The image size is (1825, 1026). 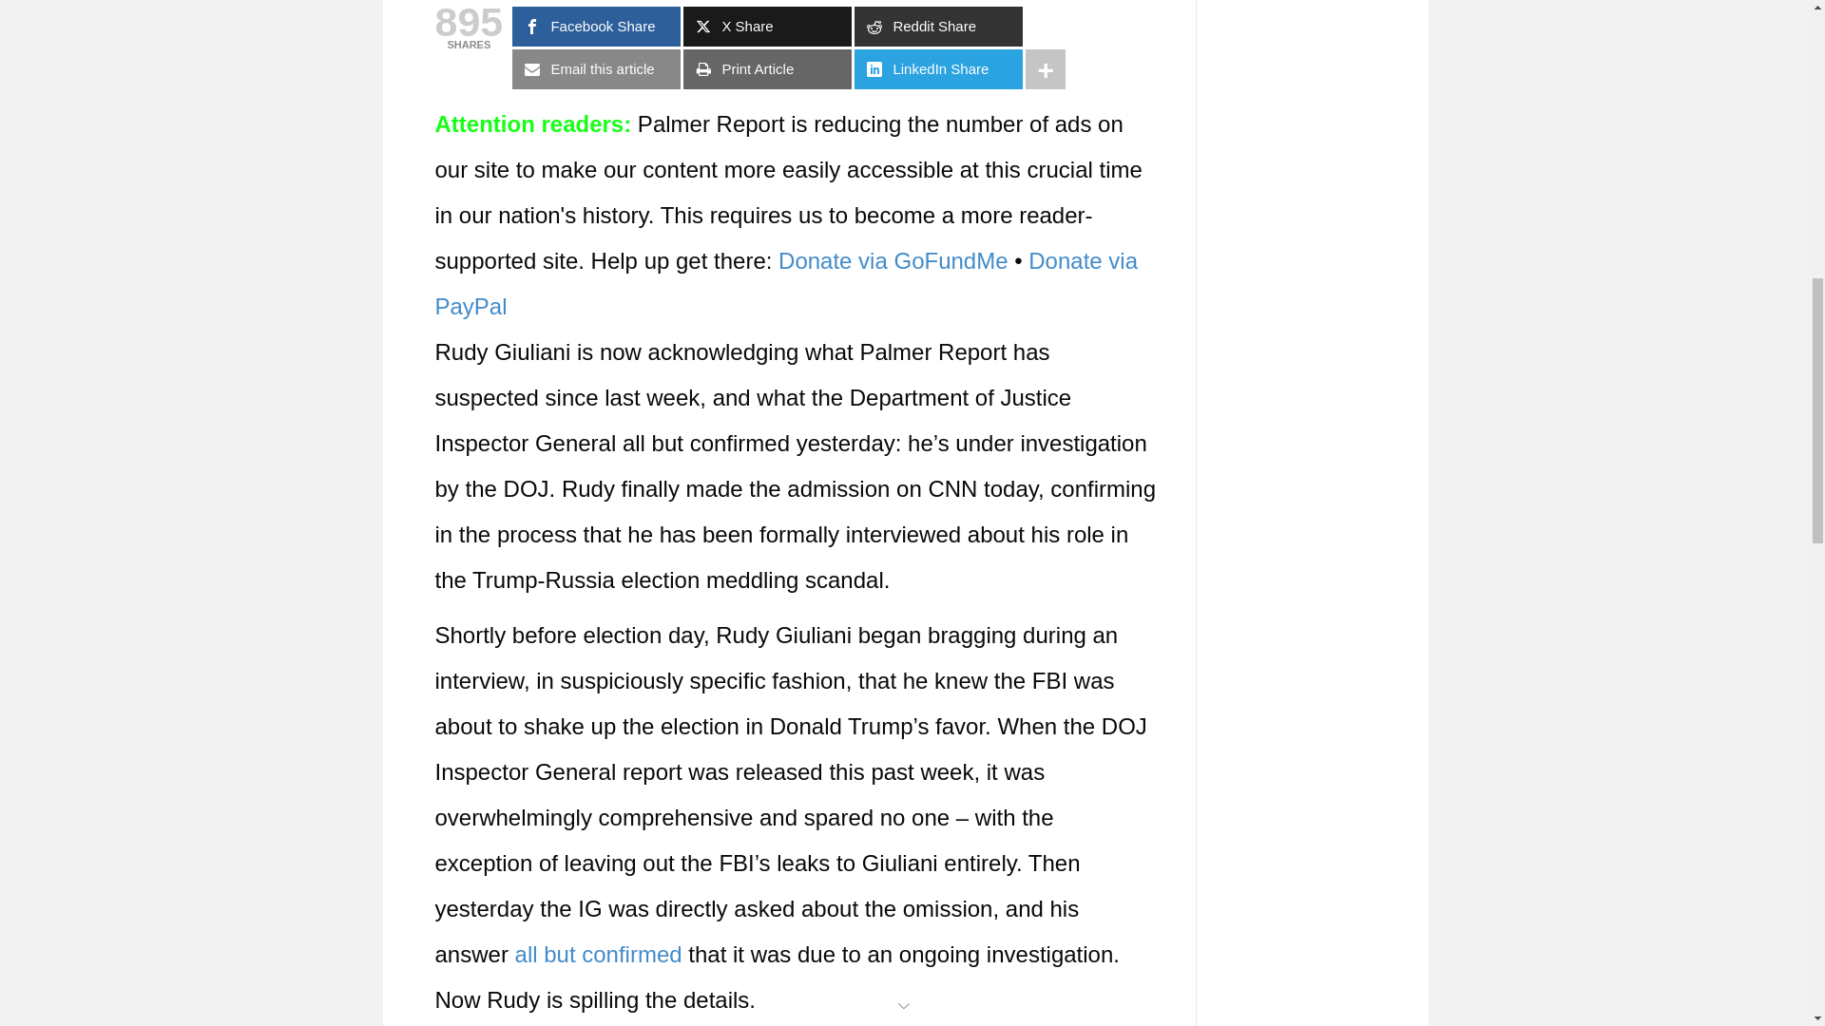 What do you see at coordinates (893, 260) in the screenshot?
I see `Donate via GoFundMe` at bounding box center [893, 260].